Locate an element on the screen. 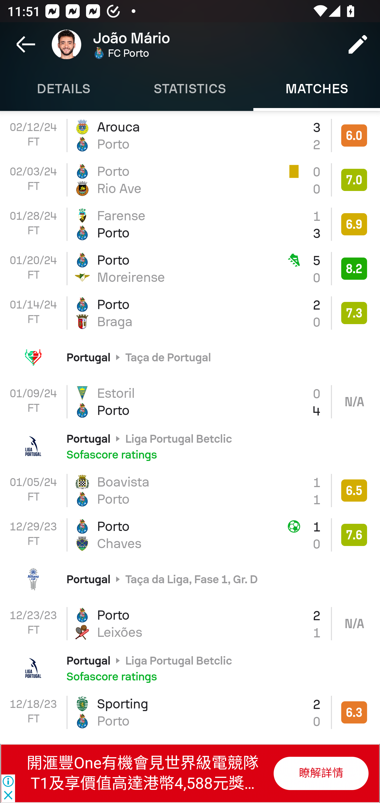 The image size is (380, 803). 6.5 is located at coordinates (354, 491).